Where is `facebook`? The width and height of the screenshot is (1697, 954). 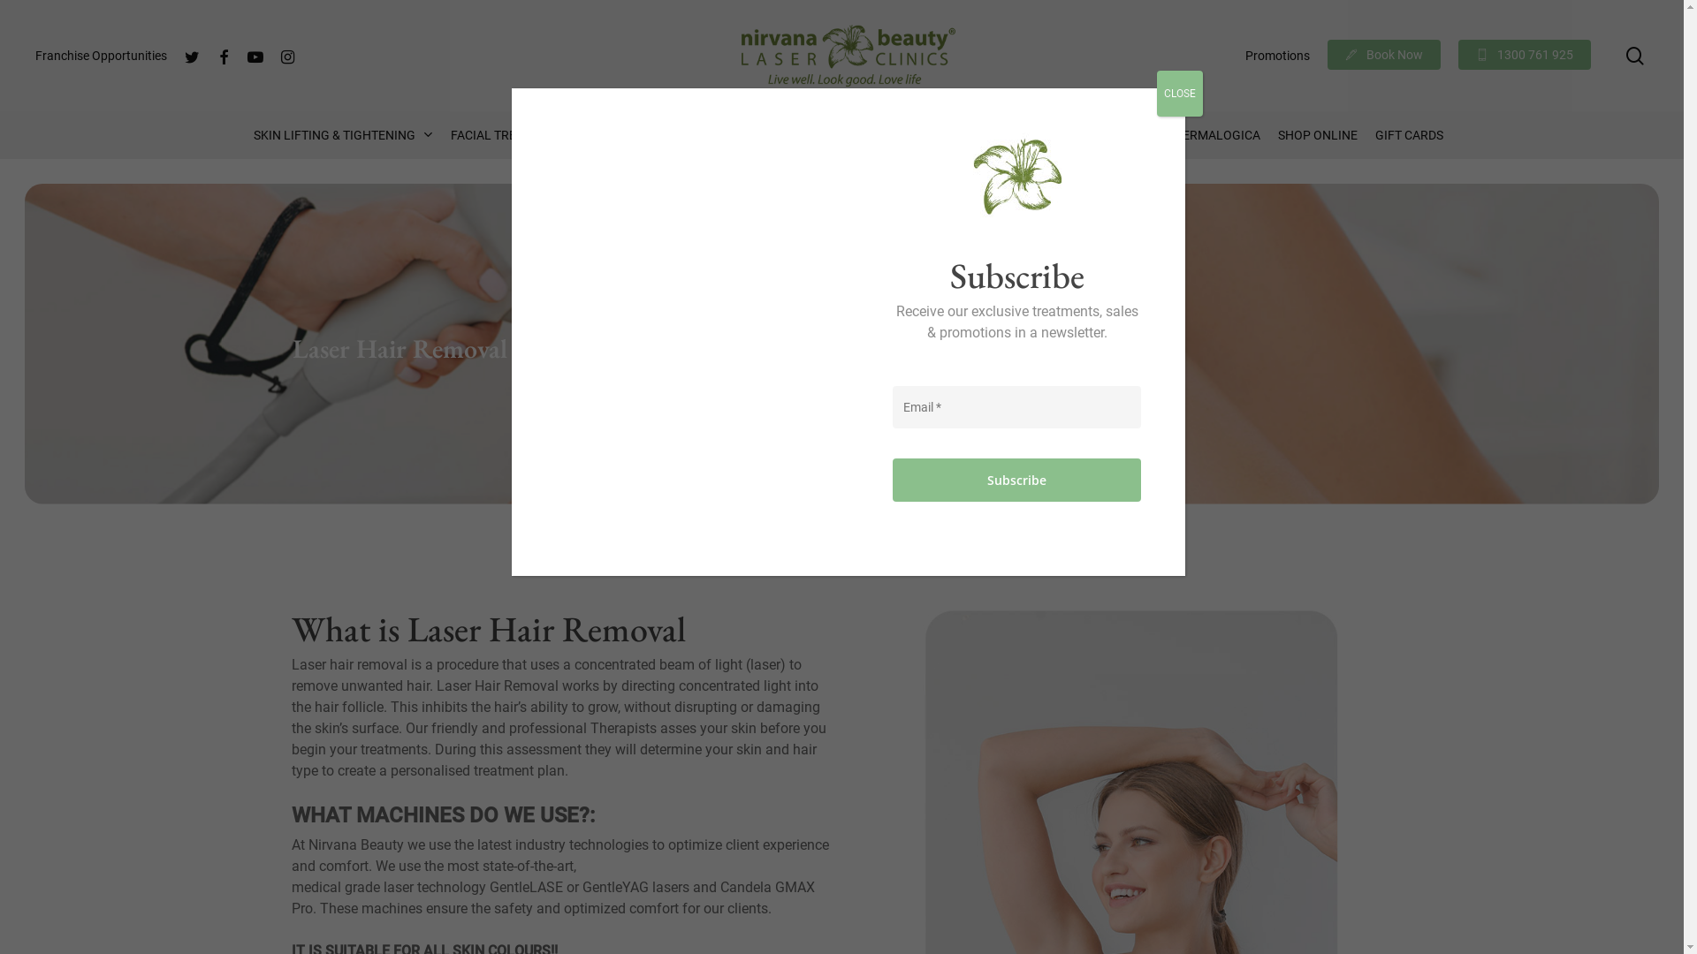 facebook is located at coordinates (224, 55).